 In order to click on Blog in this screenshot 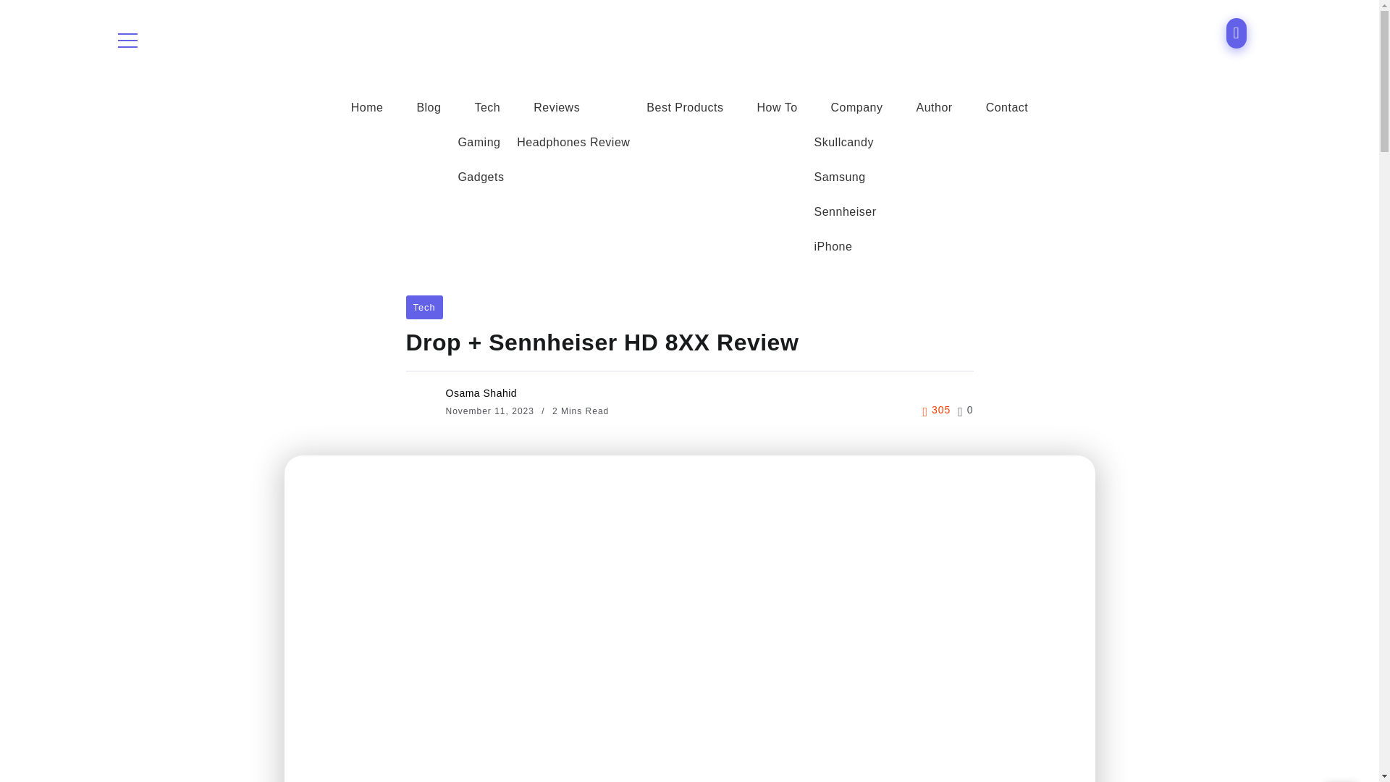, I will do `click(429, 107)`.